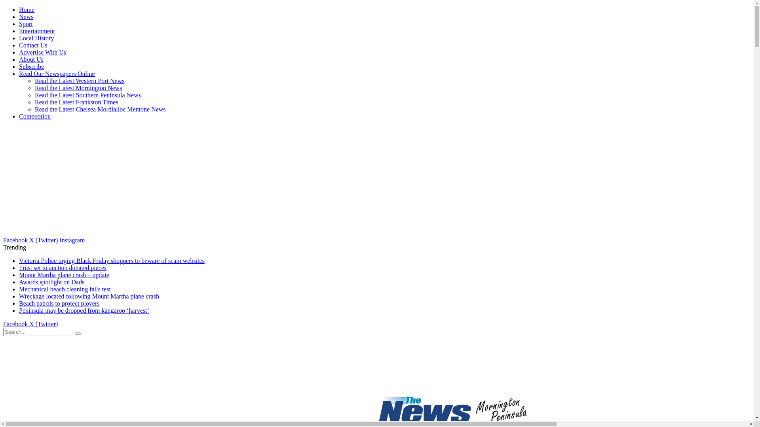 Image resolution: width=760 pixels, height=427 pixels. What do you see at coordinates (37, 31) in the screenshot?
I see `Entertainment` at bounding box center [37, 31].